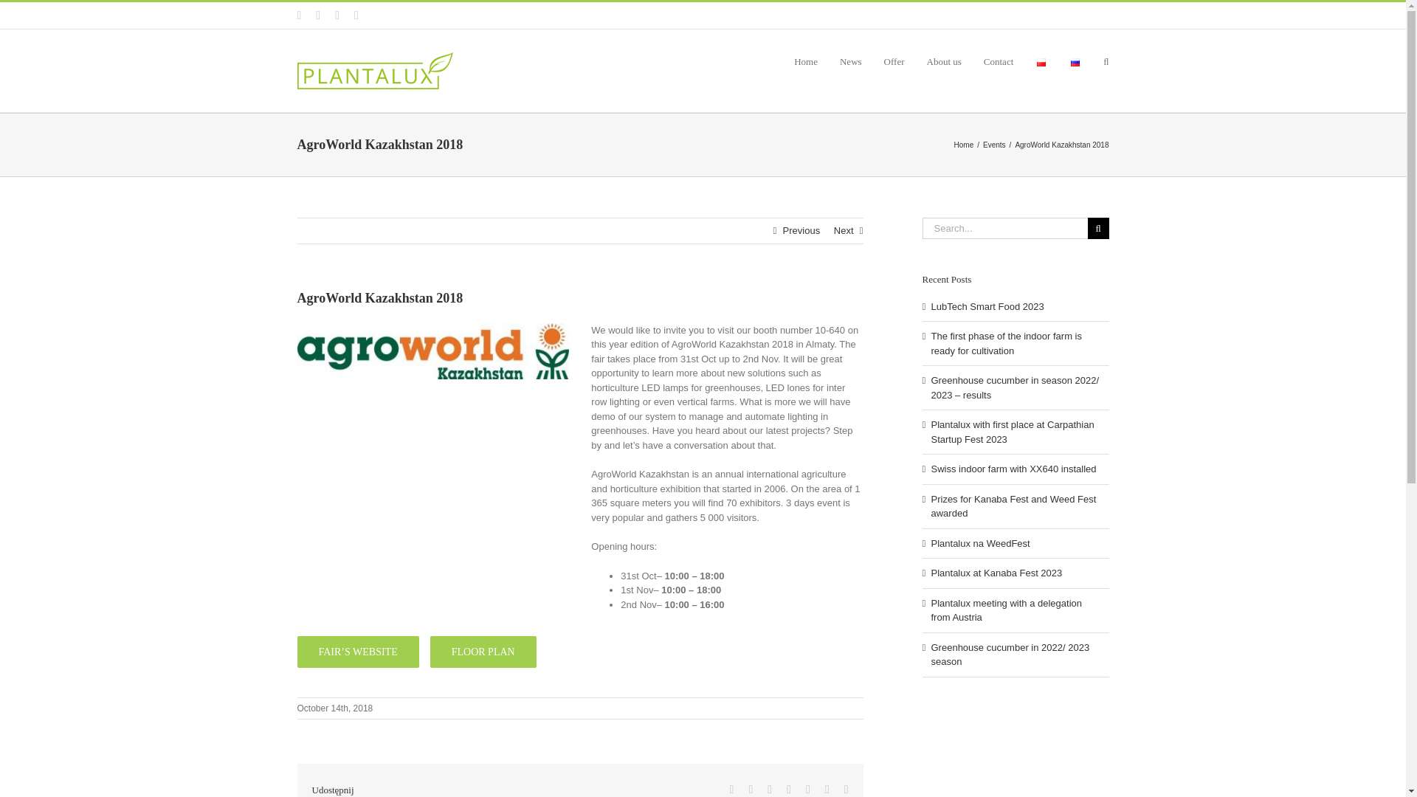  Describe the element at coordinates (995, 145) in the screenshot. I see `Events` at that location.